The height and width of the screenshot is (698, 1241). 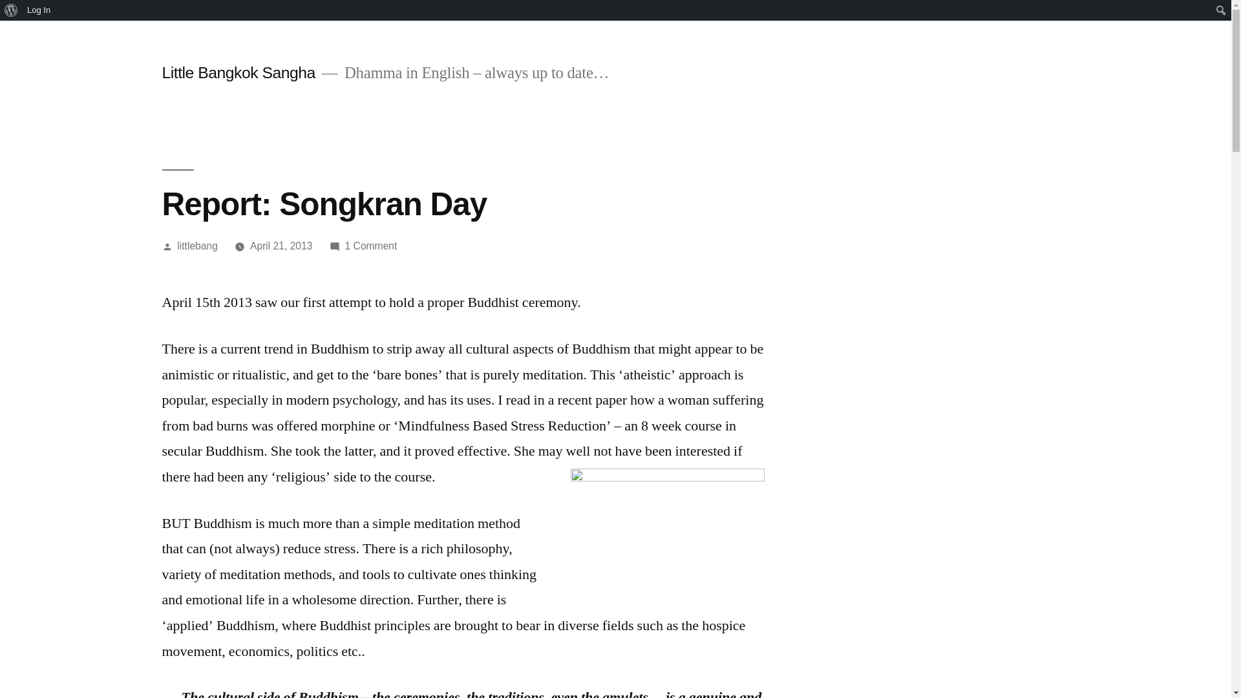 What do you see at coordinates (371, 246) in the screenshot?
I see `Little Bangkok Sangha` at bounding box center [371, 246].